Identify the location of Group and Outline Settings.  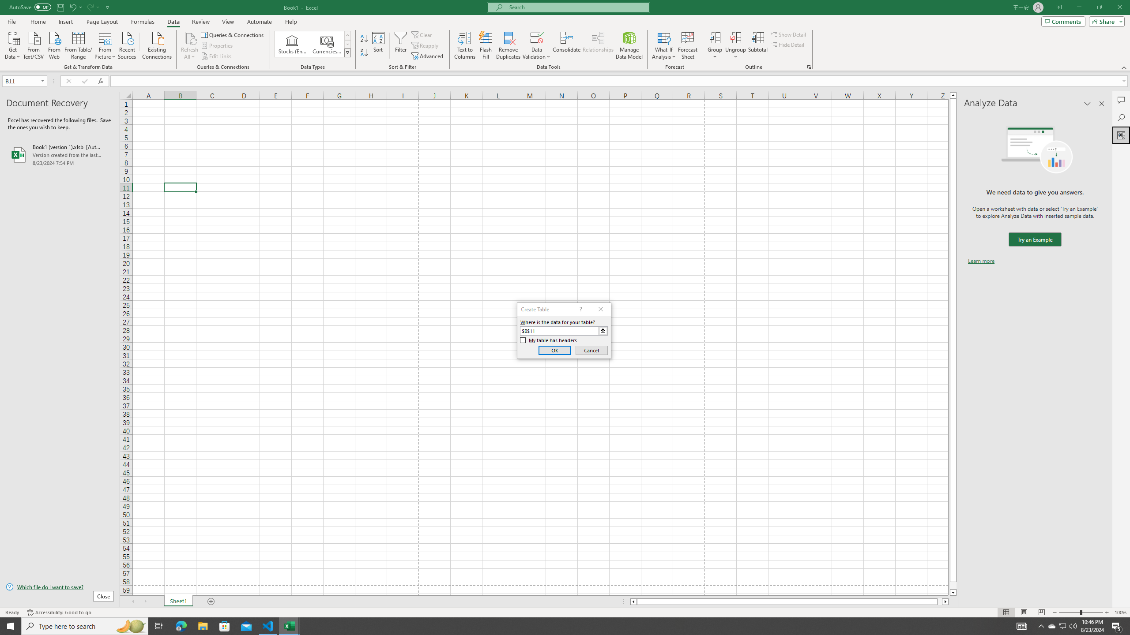
(809, 67).